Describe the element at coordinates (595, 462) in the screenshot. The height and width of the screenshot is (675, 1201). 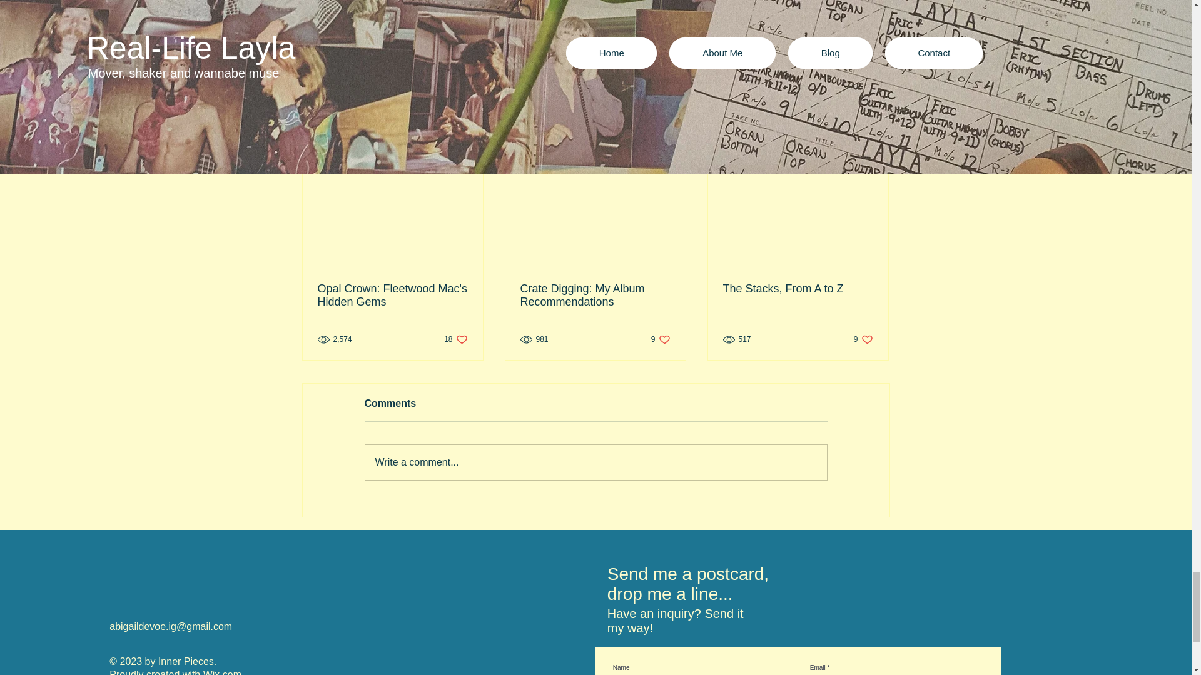
I see `70s` at that location.